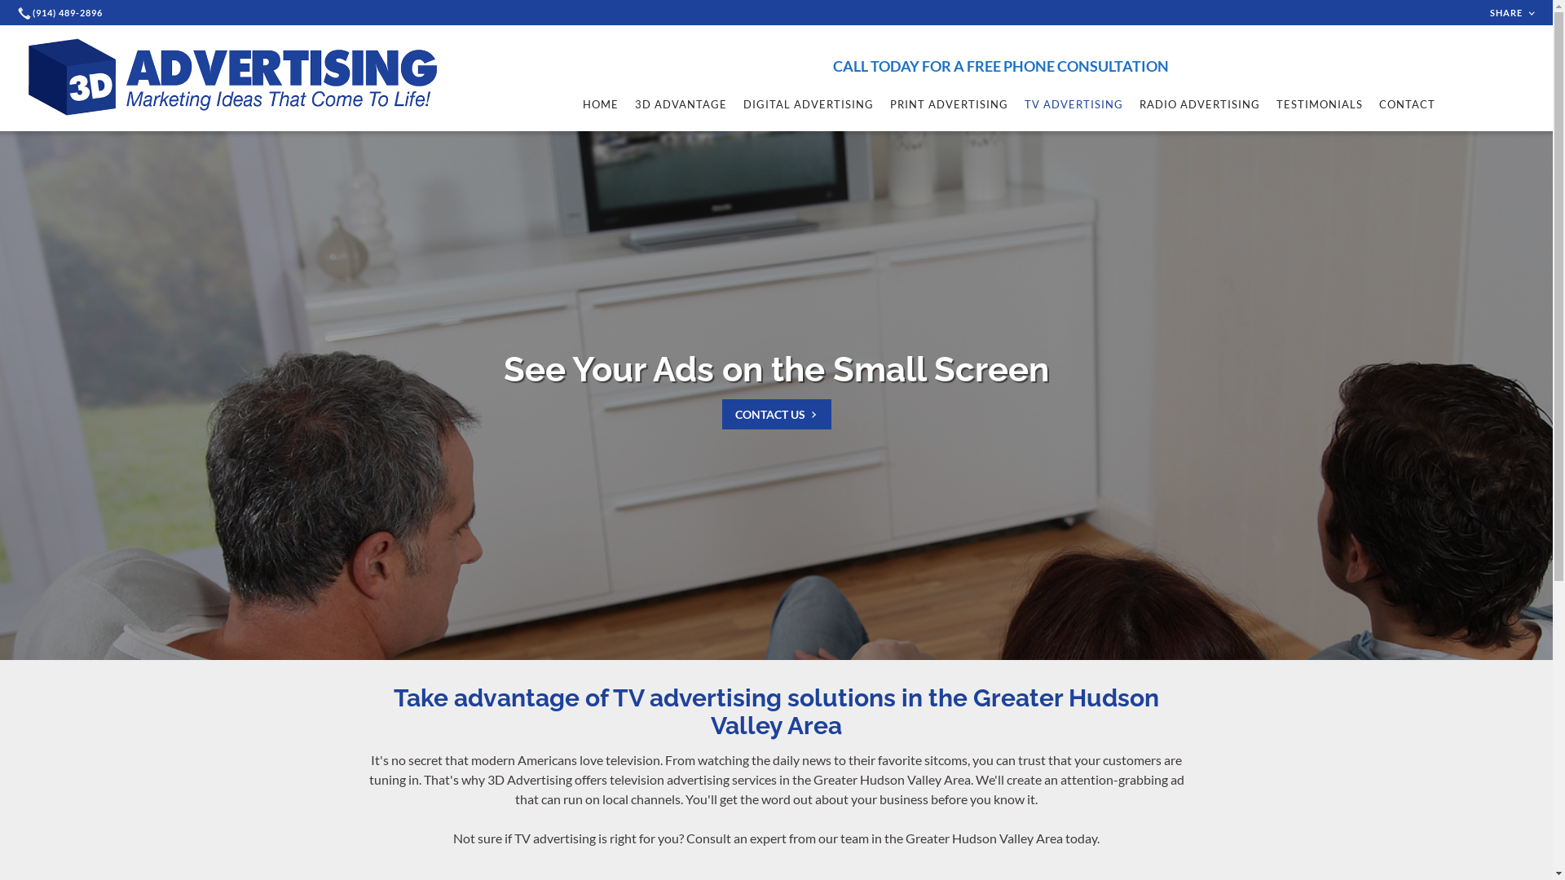  Describe the element at coordinates (601, 104) in the screenshot. I see `HOME` at that location.